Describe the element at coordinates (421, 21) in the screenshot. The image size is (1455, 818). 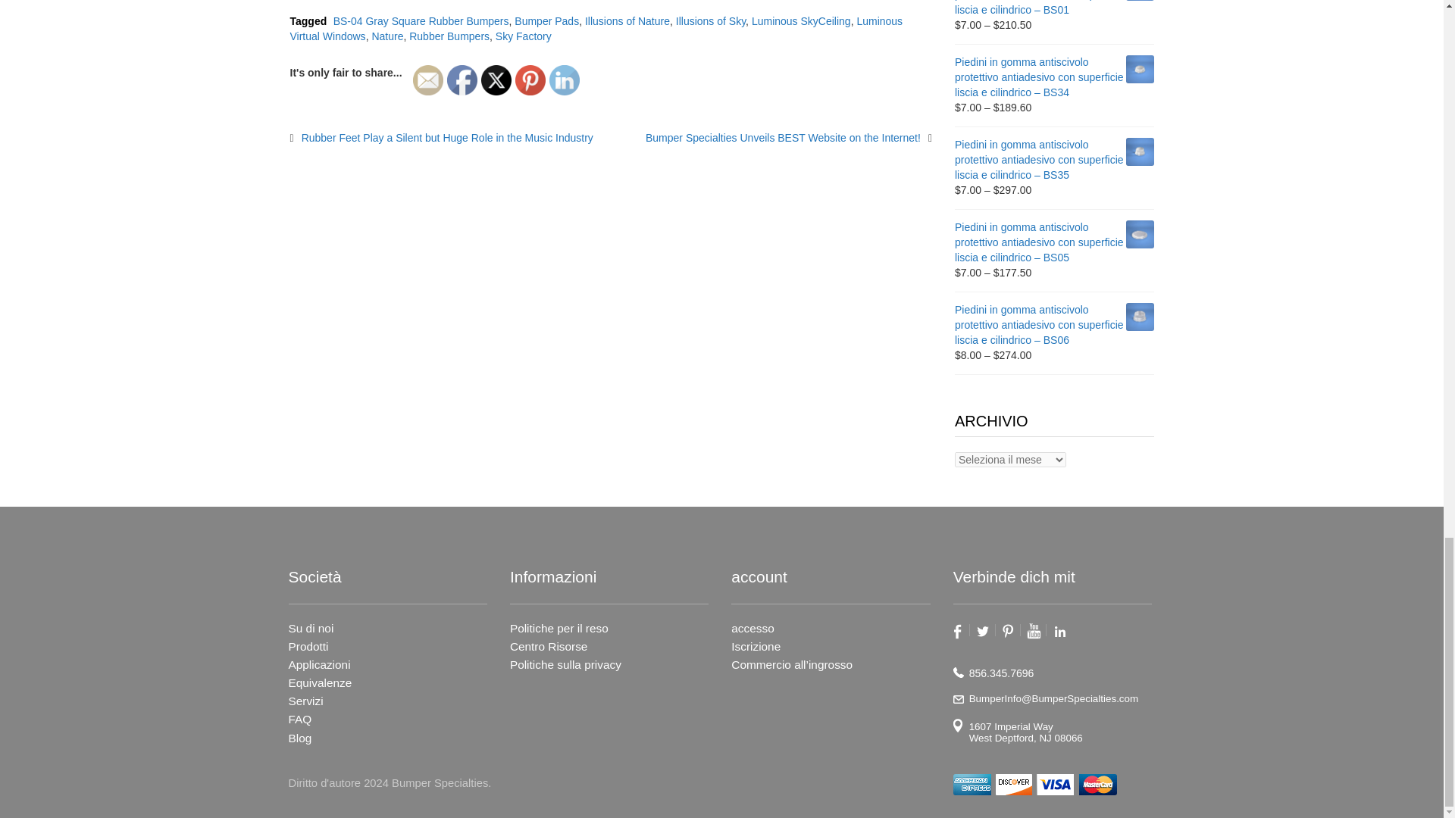
I see `BS-04 Gray Square Rubber Bumpers` at that location.